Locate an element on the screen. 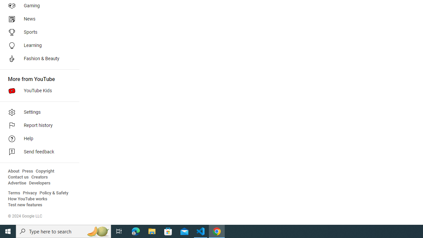  Advertise is located at coordinates (17, 183).